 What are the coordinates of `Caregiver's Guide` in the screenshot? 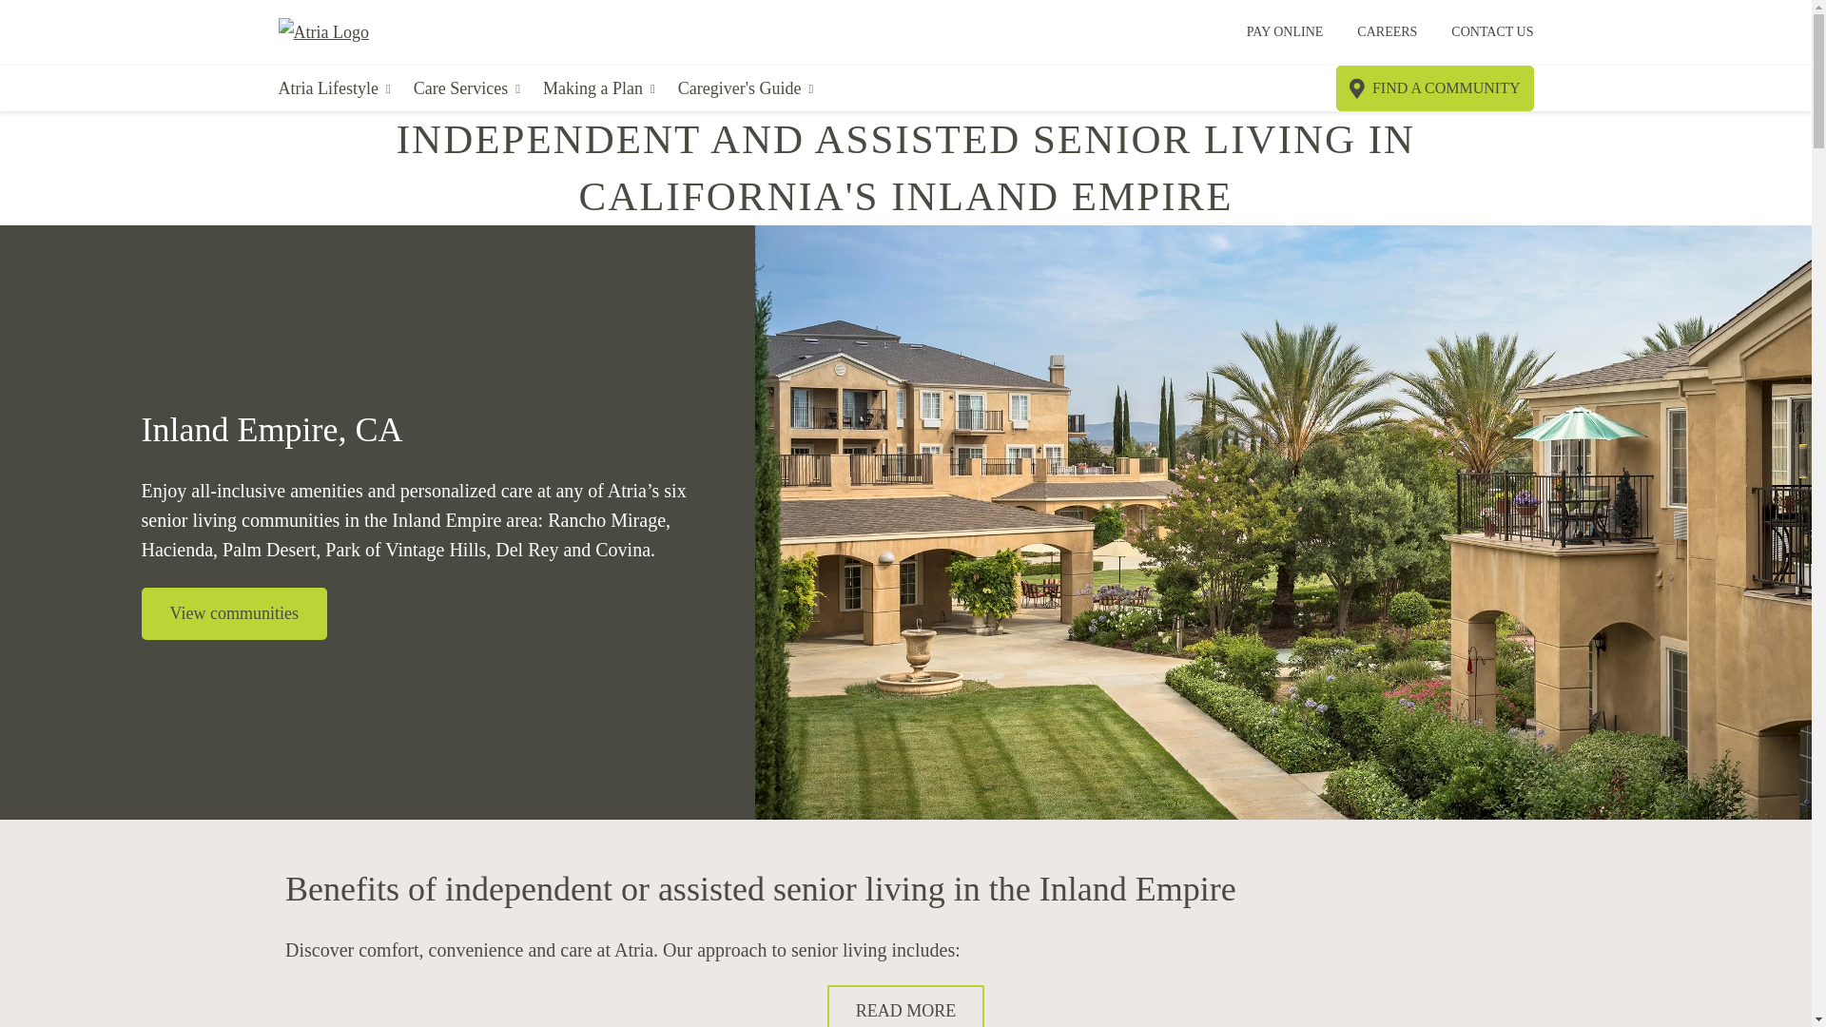 It's located at (745, 89).